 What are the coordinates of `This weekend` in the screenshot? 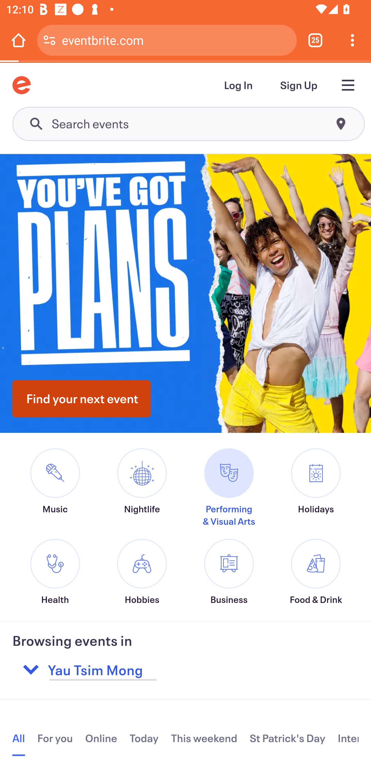 It's located at (204, 738).